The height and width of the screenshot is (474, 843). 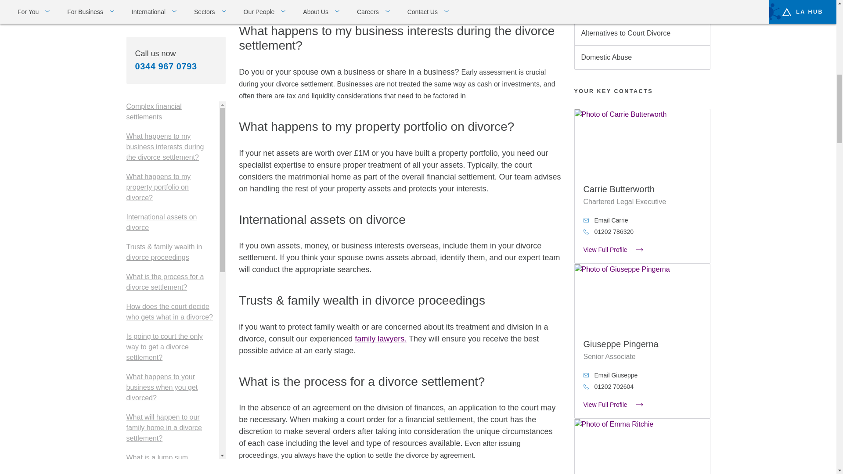 I want to click on Carrie Butterworth, so click(x=642, y=250).